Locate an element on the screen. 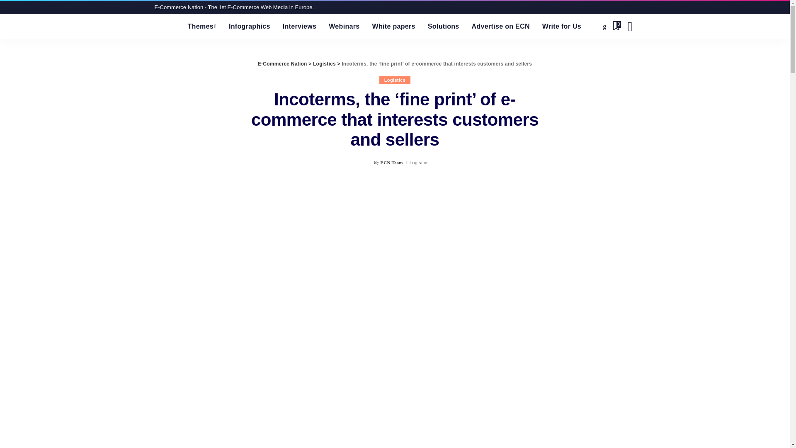  Go to the Logistics category archives. is located at coordinates (324, 63).